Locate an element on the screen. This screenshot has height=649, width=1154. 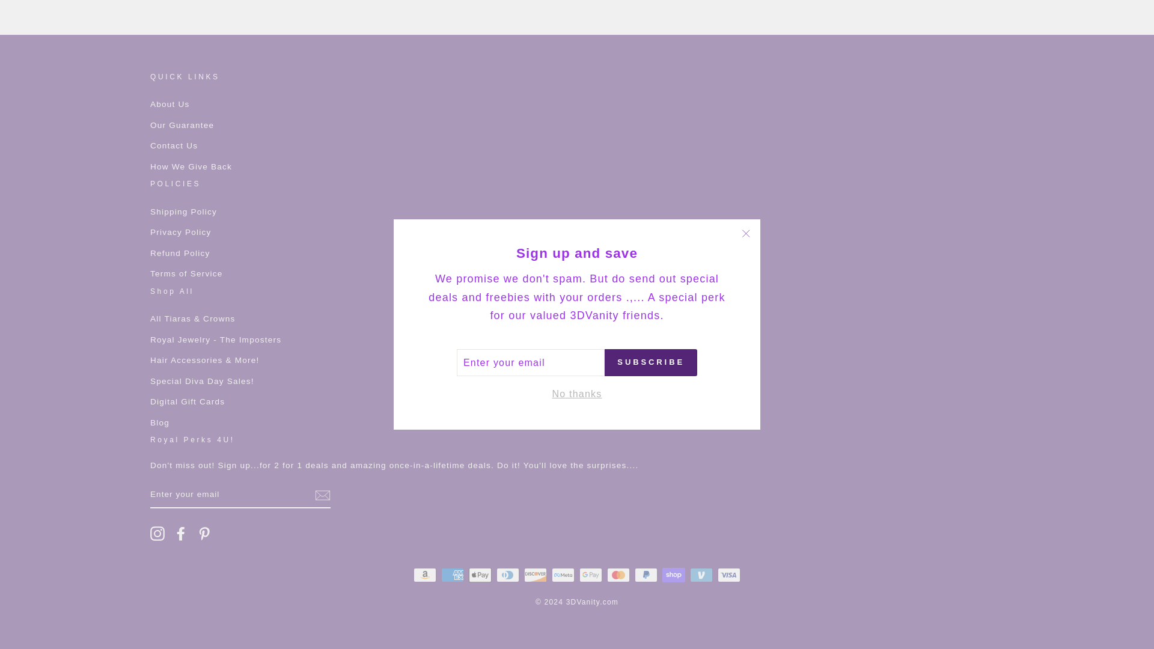
Visa is located at coordinates (729, 574).